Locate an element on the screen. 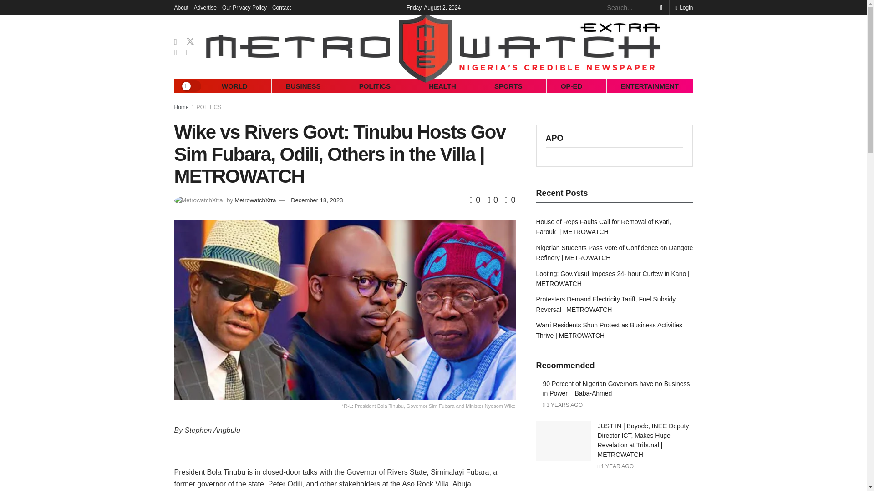  About is located at coordinates (181, 7).